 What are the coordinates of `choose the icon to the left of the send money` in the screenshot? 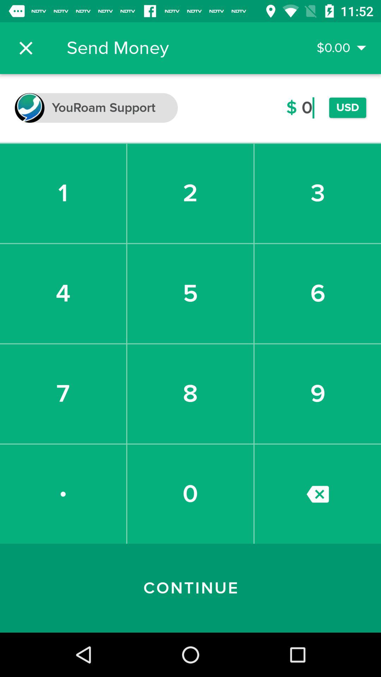 It's located at (26, 48).